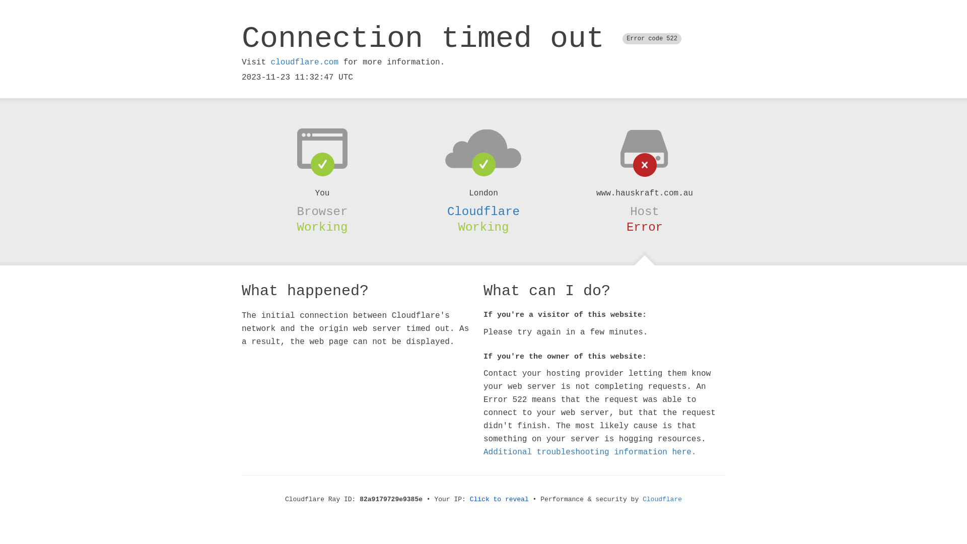  What do you see at coordinates (305, 62) in the screenshot?
I see `cloudflare.com` at bounding box center [305, 62].